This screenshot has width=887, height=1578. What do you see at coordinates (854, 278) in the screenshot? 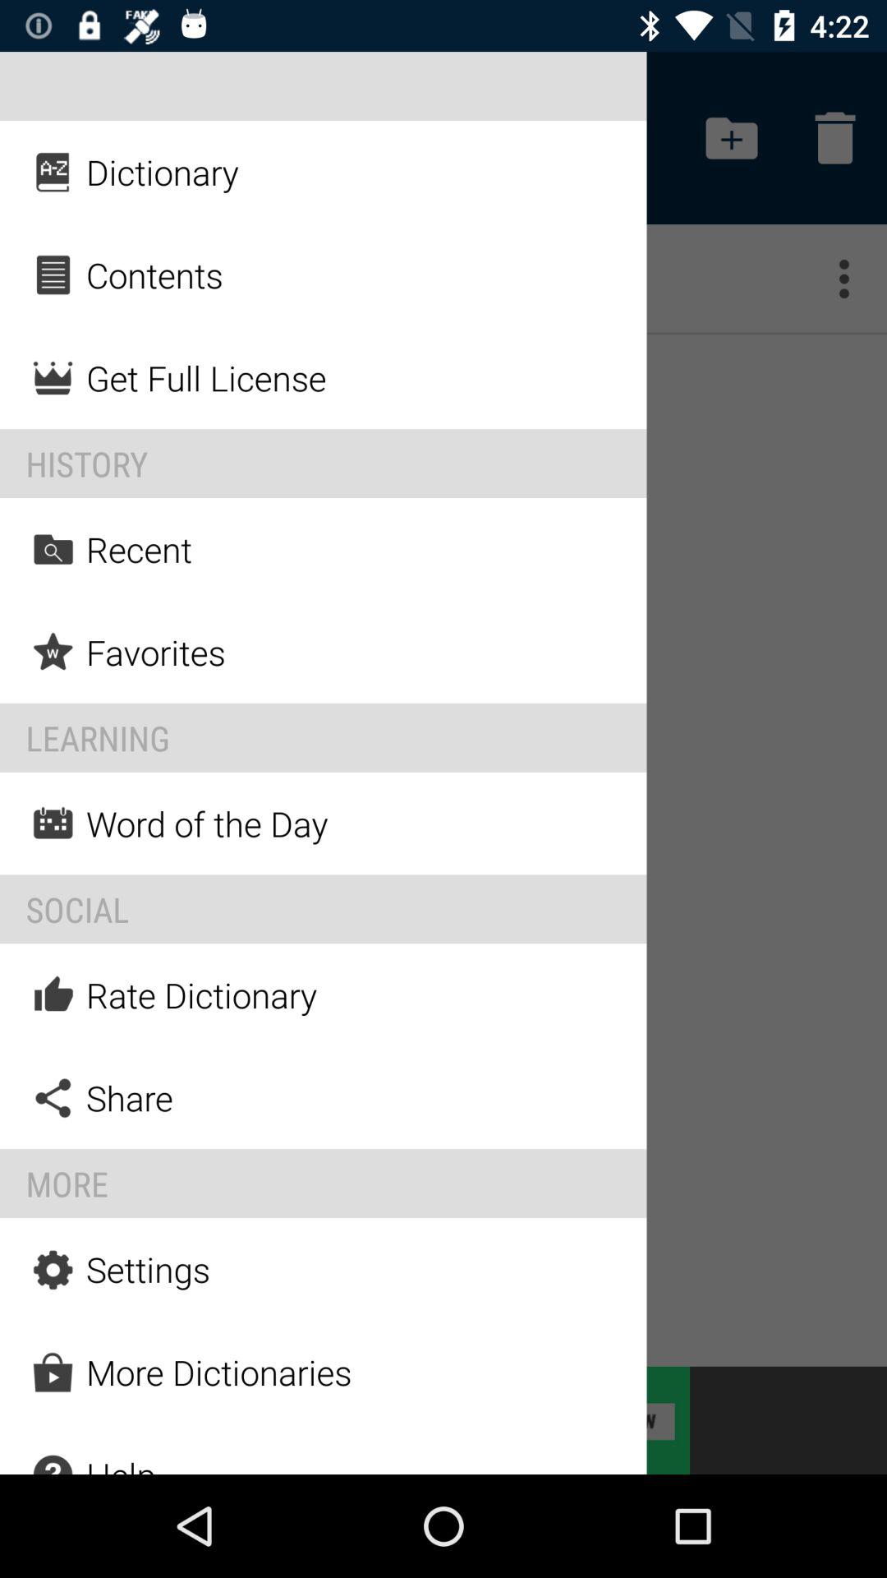
I see `click on button under delete` at bounding box center [854, 278].